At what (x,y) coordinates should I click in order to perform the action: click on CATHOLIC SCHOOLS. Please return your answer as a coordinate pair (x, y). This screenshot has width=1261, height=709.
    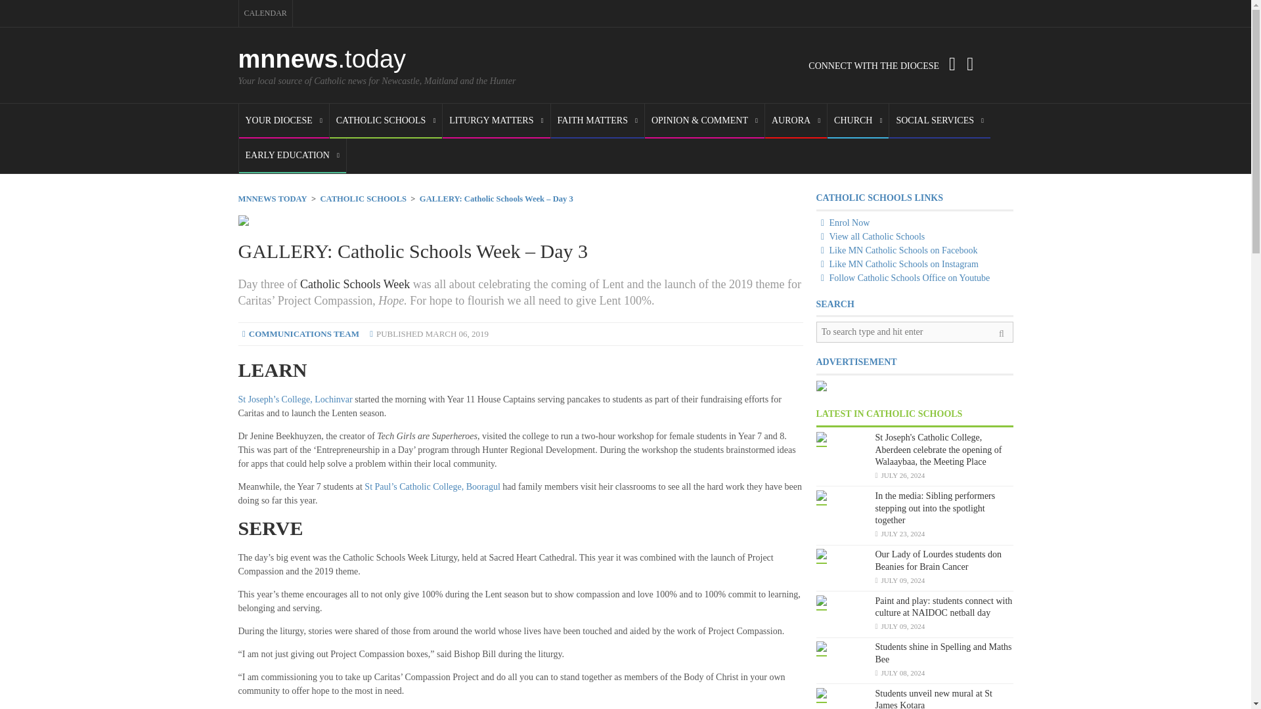
    Looking at the image, I should click on (386, 121).